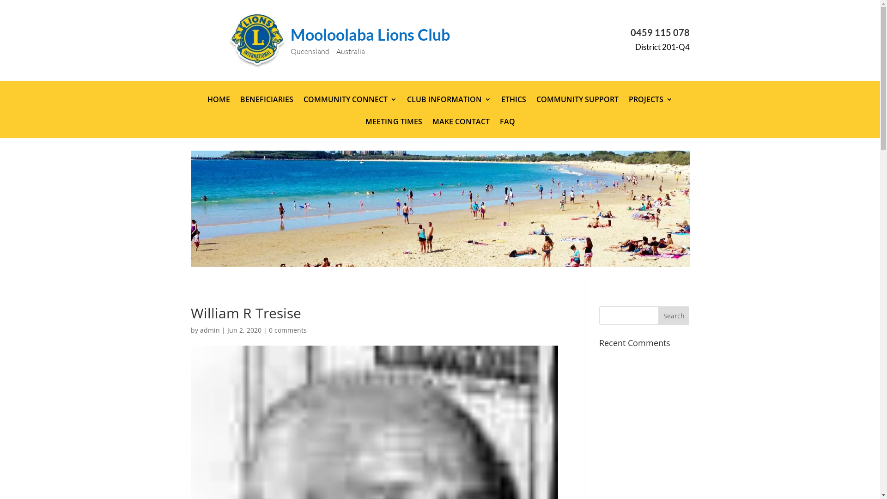 This screenshot has height=499, width=887. What do you see at coordinates (440, 209) in the screenshot?
I see `hero image 2` at bounding box center [440, 209].